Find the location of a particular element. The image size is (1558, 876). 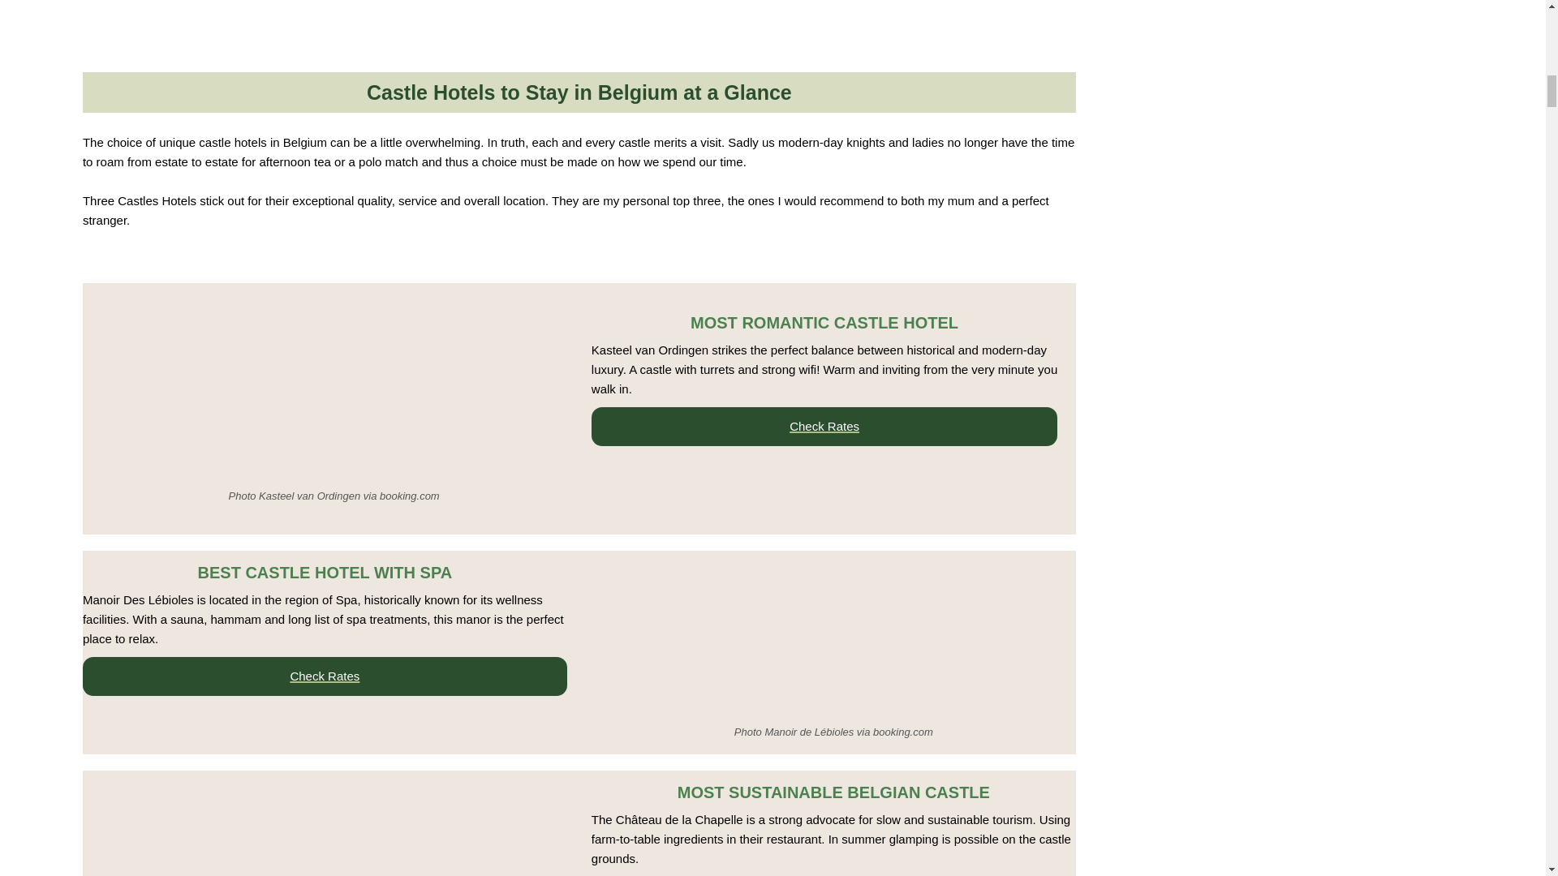

16 Castle Hotels in Belgium is located at coordinates (325, 823).